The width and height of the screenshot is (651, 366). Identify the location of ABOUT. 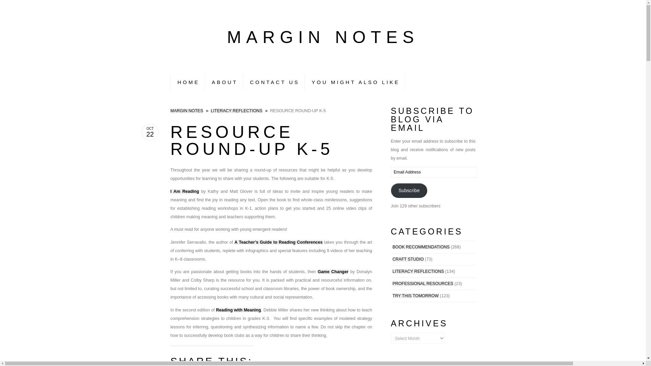
(224, 82).